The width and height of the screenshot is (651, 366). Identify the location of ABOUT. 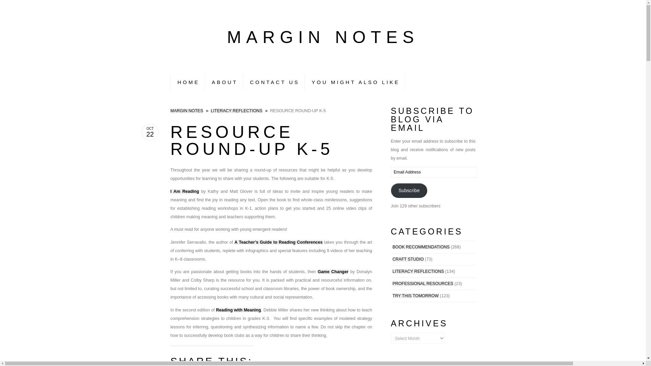
(224, 82).